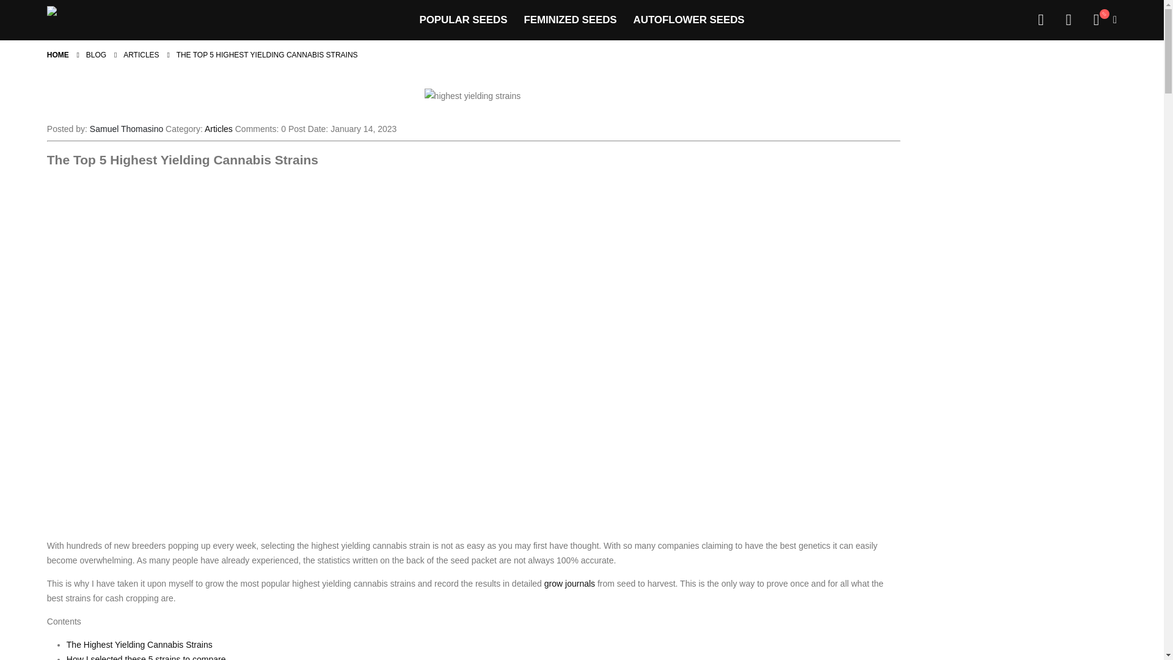 This screenshot has width=1173, height=660. I want to click on grow journals, so click(569, 584).